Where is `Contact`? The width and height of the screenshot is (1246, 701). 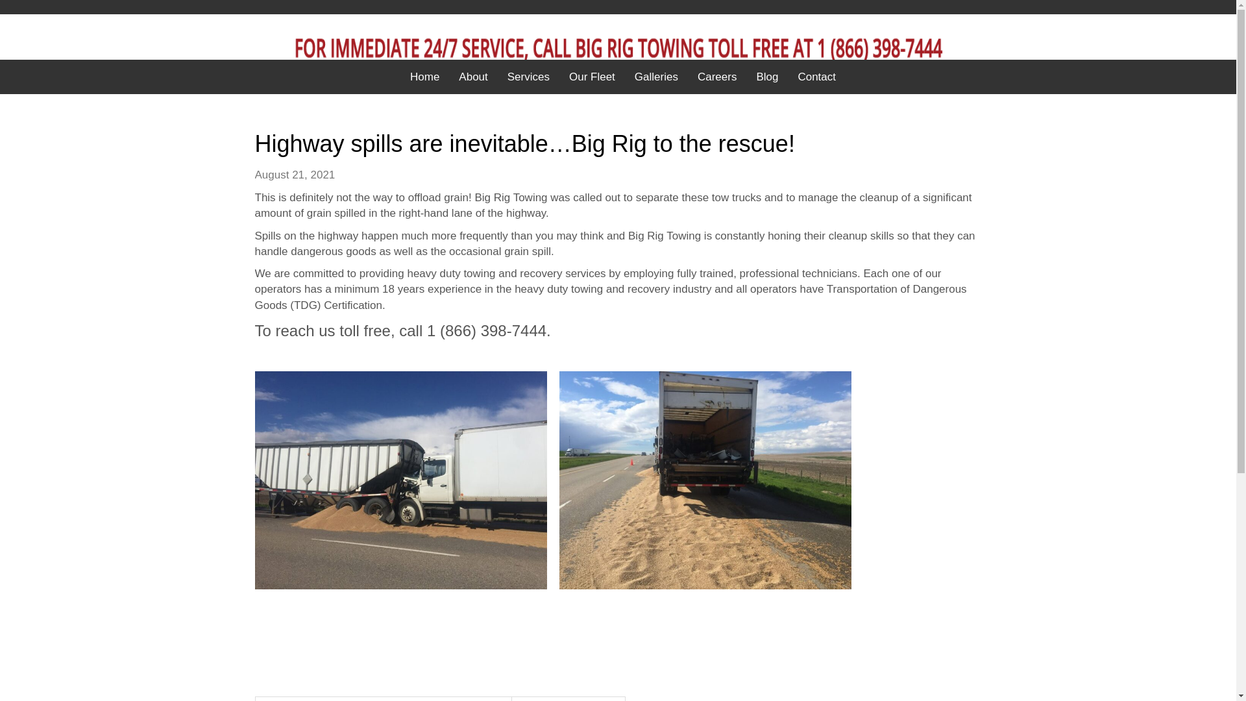 Contact is located at coordinates (816, 77).